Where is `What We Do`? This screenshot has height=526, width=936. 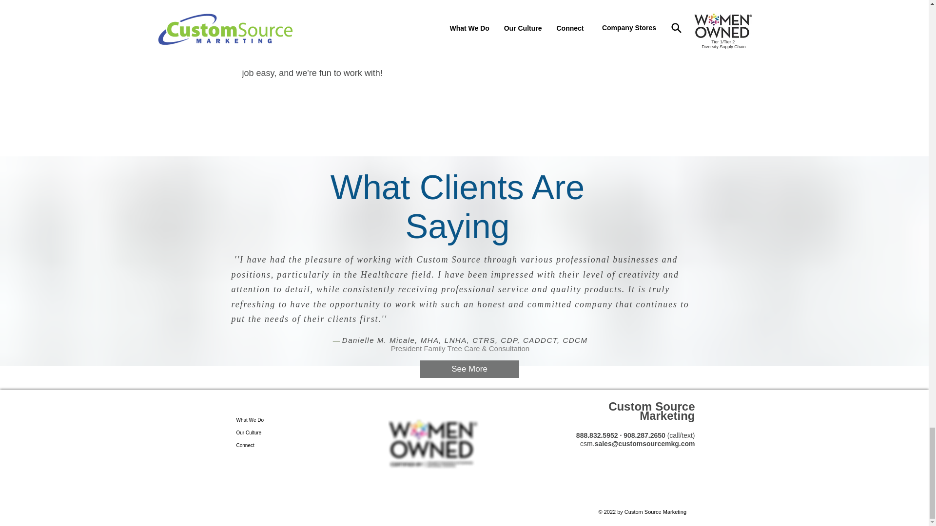
What We Do is located at coordinates (260, 420).